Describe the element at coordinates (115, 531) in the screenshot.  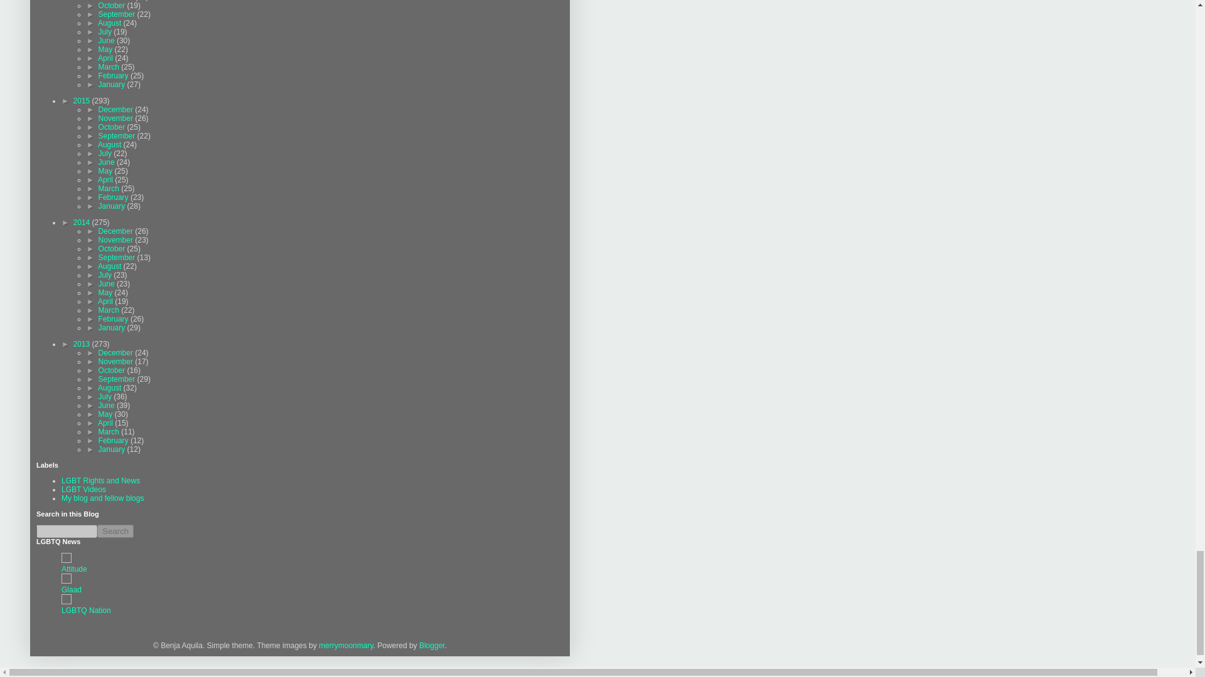
I see `search` at that location.